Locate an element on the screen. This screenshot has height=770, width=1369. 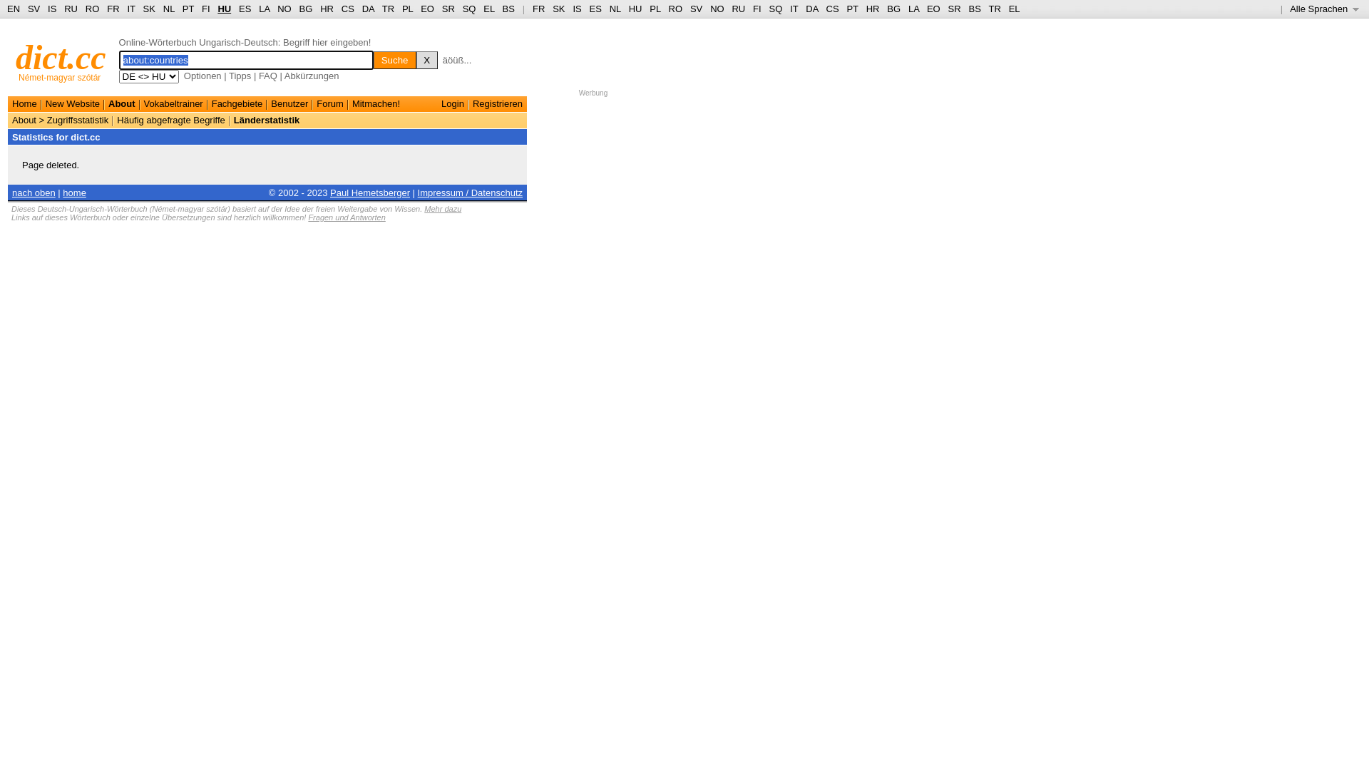
About is located at coordinates (122, 104).